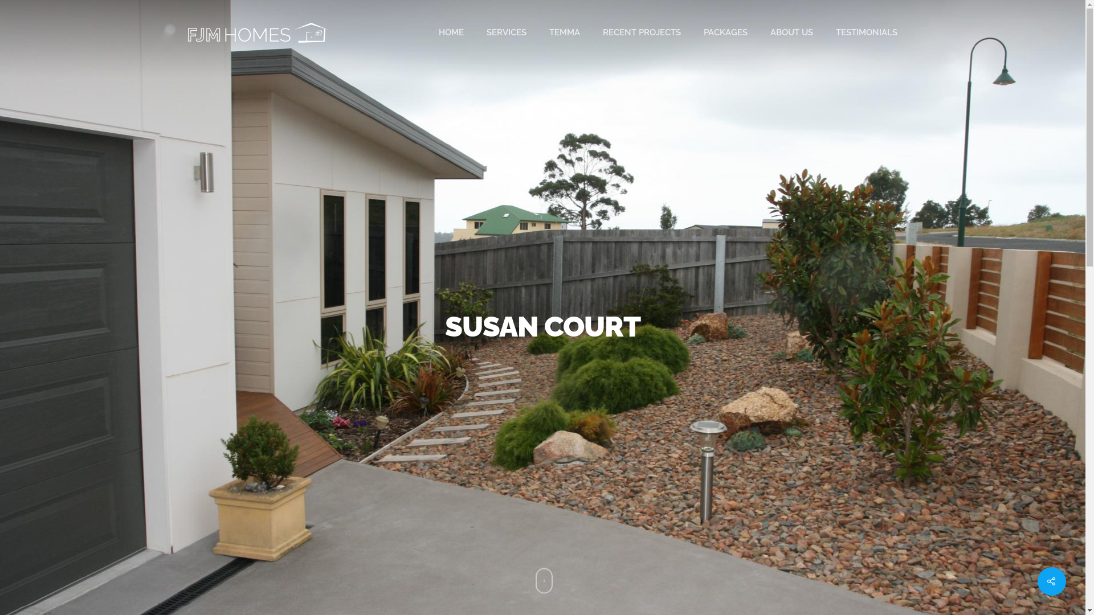 Image resolution: width=1094 pixels, height=615 pixels. What do you see at coordinates (726, 33) in the screenshot?
I see `PACKAGES` at bounding box center [726, 33].